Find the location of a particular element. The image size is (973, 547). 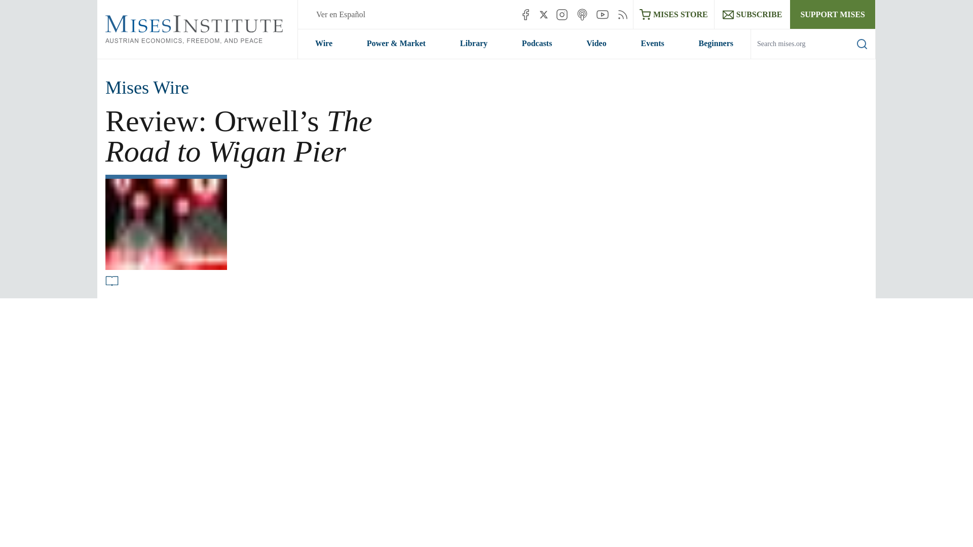

Mises Youtube is located at coordinates (602, 14).